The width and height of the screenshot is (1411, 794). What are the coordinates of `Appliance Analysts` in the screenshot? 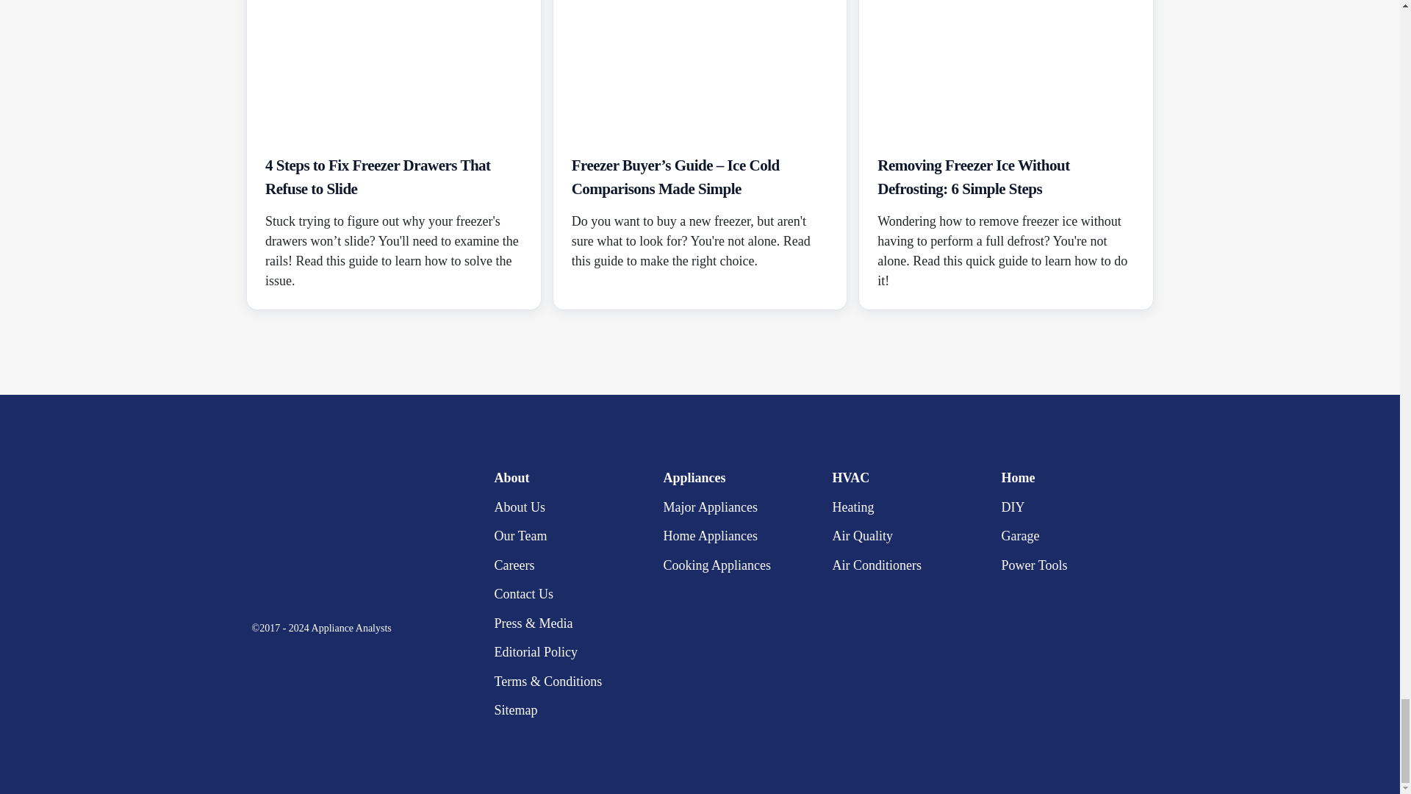 It's located at (342, 535).